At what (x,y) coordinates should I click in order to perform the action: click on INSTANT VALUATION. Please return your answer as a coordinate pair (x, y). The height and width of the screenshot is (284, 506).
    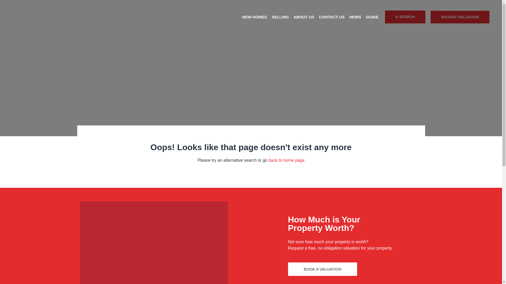
    Looking at the image, I should click on (460, 17).